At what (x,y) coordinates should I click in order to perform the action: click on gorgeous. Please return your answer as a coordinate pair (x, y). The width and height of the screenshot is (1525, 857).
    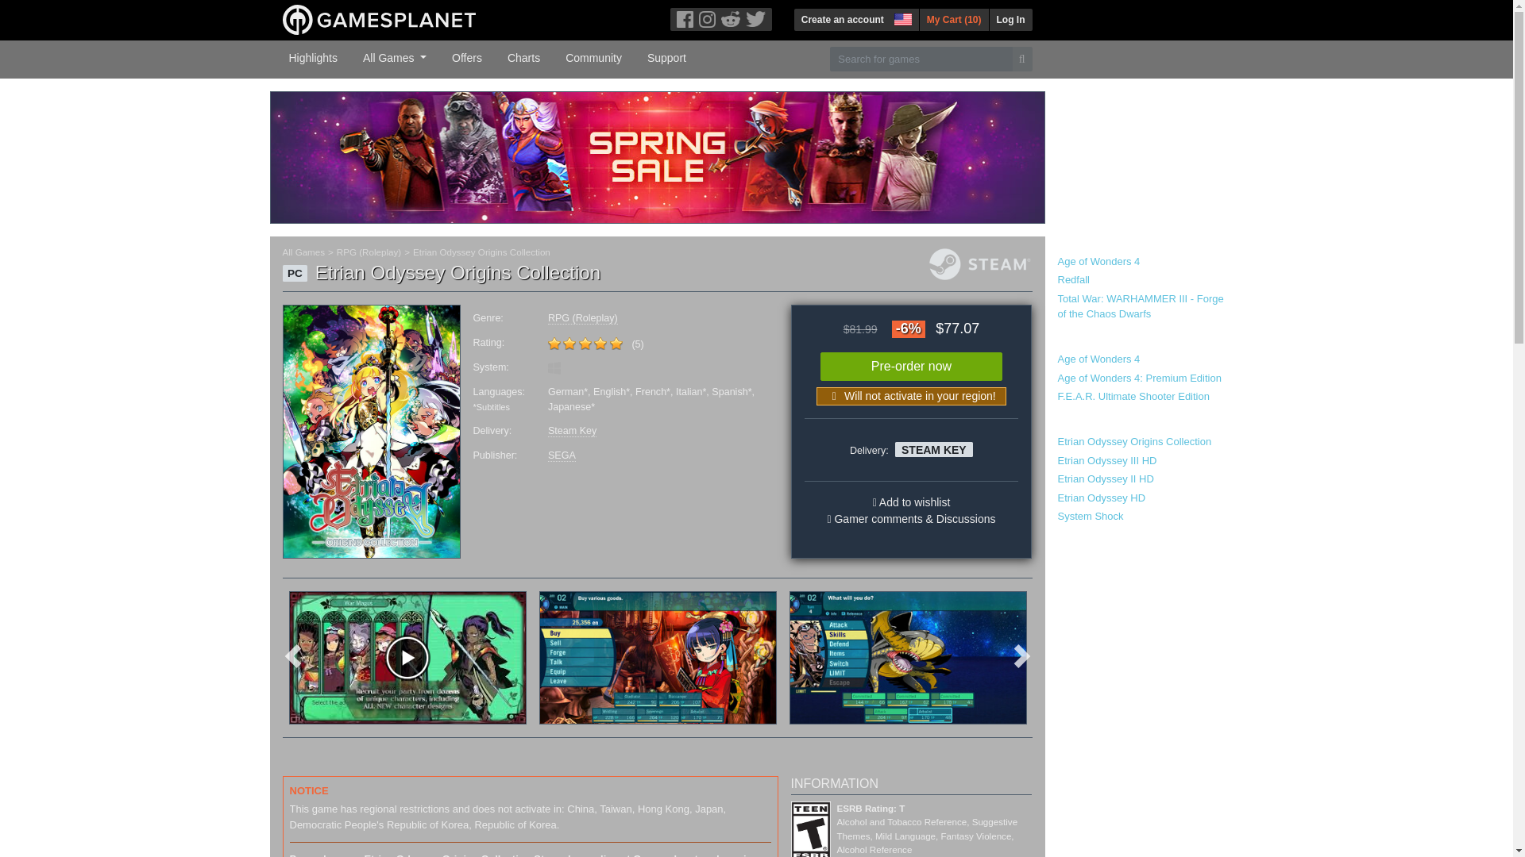
    Looking at the image, I should click on (554, 343).